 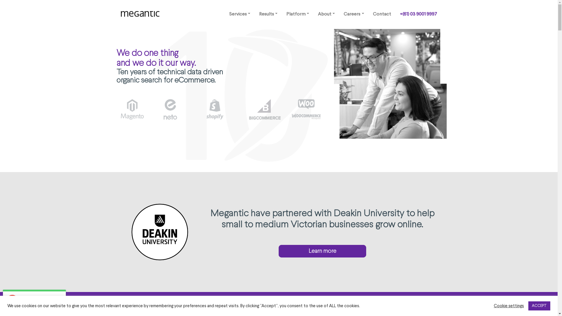 I want to click on megantic, so click(x=140, y=14).